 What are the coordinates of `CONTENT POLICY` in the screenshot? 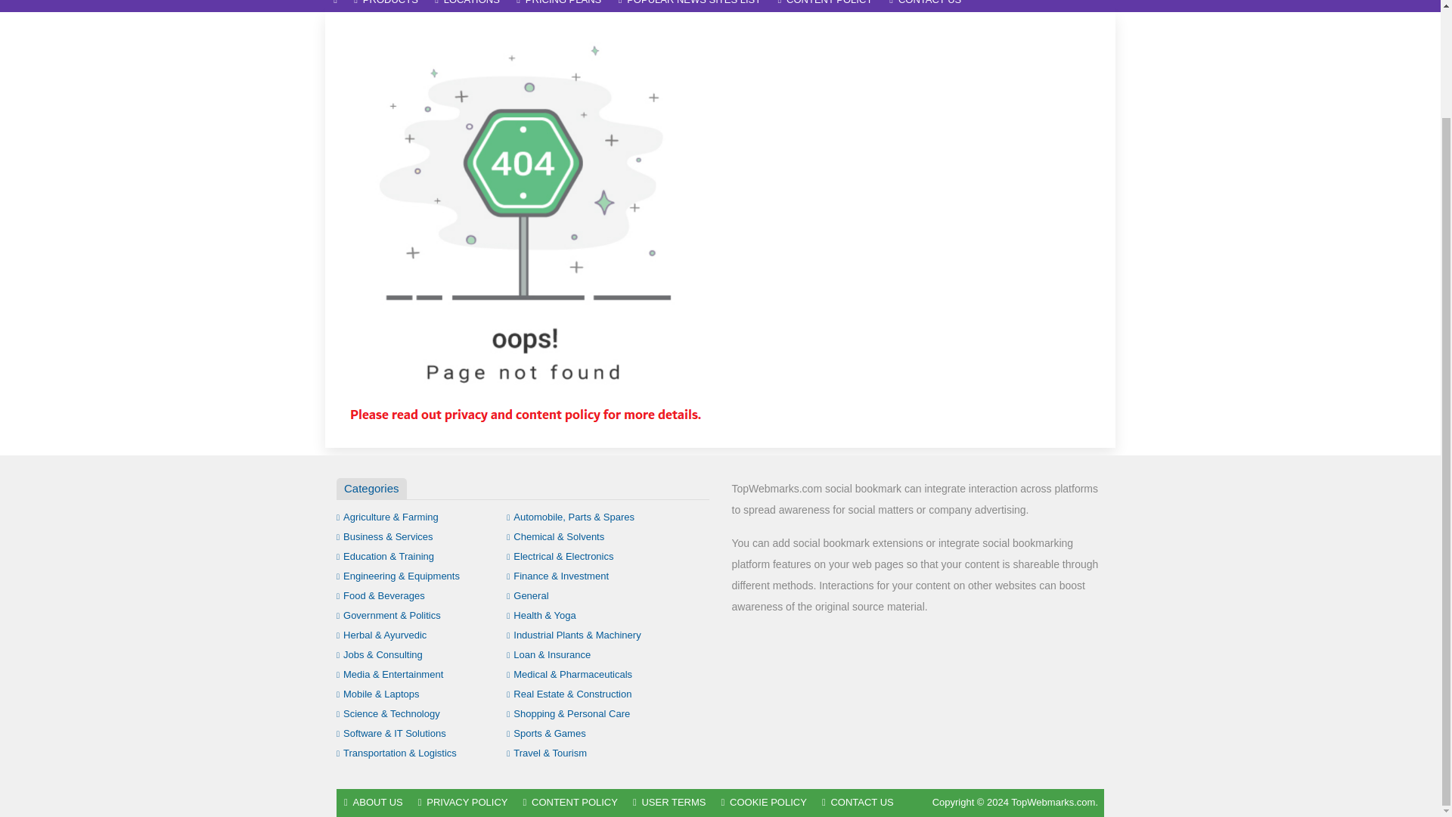 It's located at (825, 6).